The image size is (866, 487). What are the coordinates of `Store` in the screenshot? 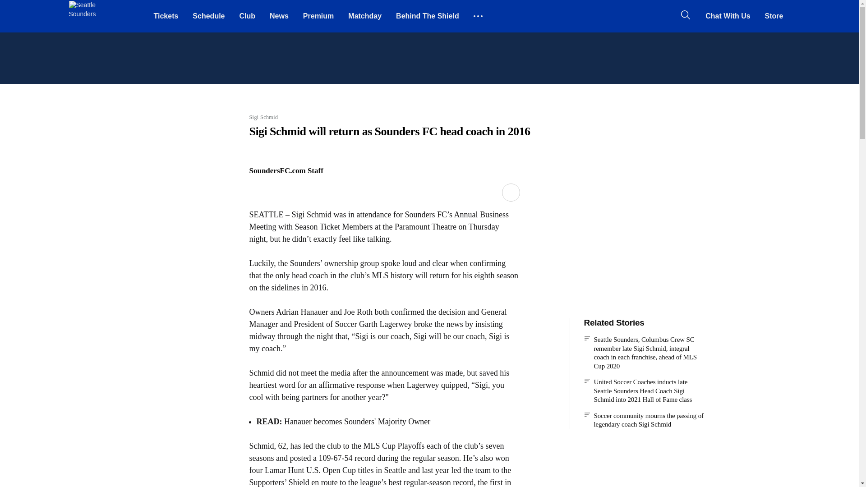 It's located at (774, 16).